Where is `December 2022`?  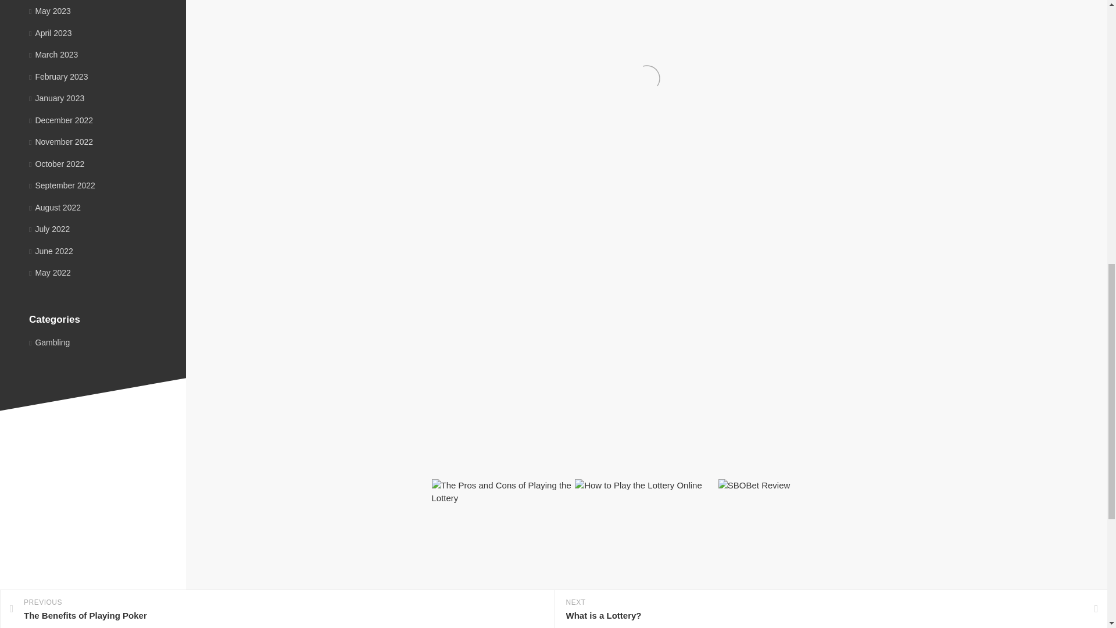 December 2022 is located at coordinates (60, 119).